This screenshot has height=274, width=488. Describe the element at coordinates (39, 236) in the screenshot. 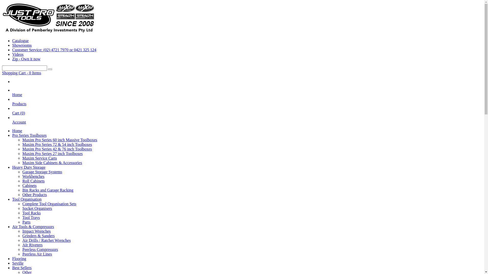

I see `Grinders & Sanders` at that location.